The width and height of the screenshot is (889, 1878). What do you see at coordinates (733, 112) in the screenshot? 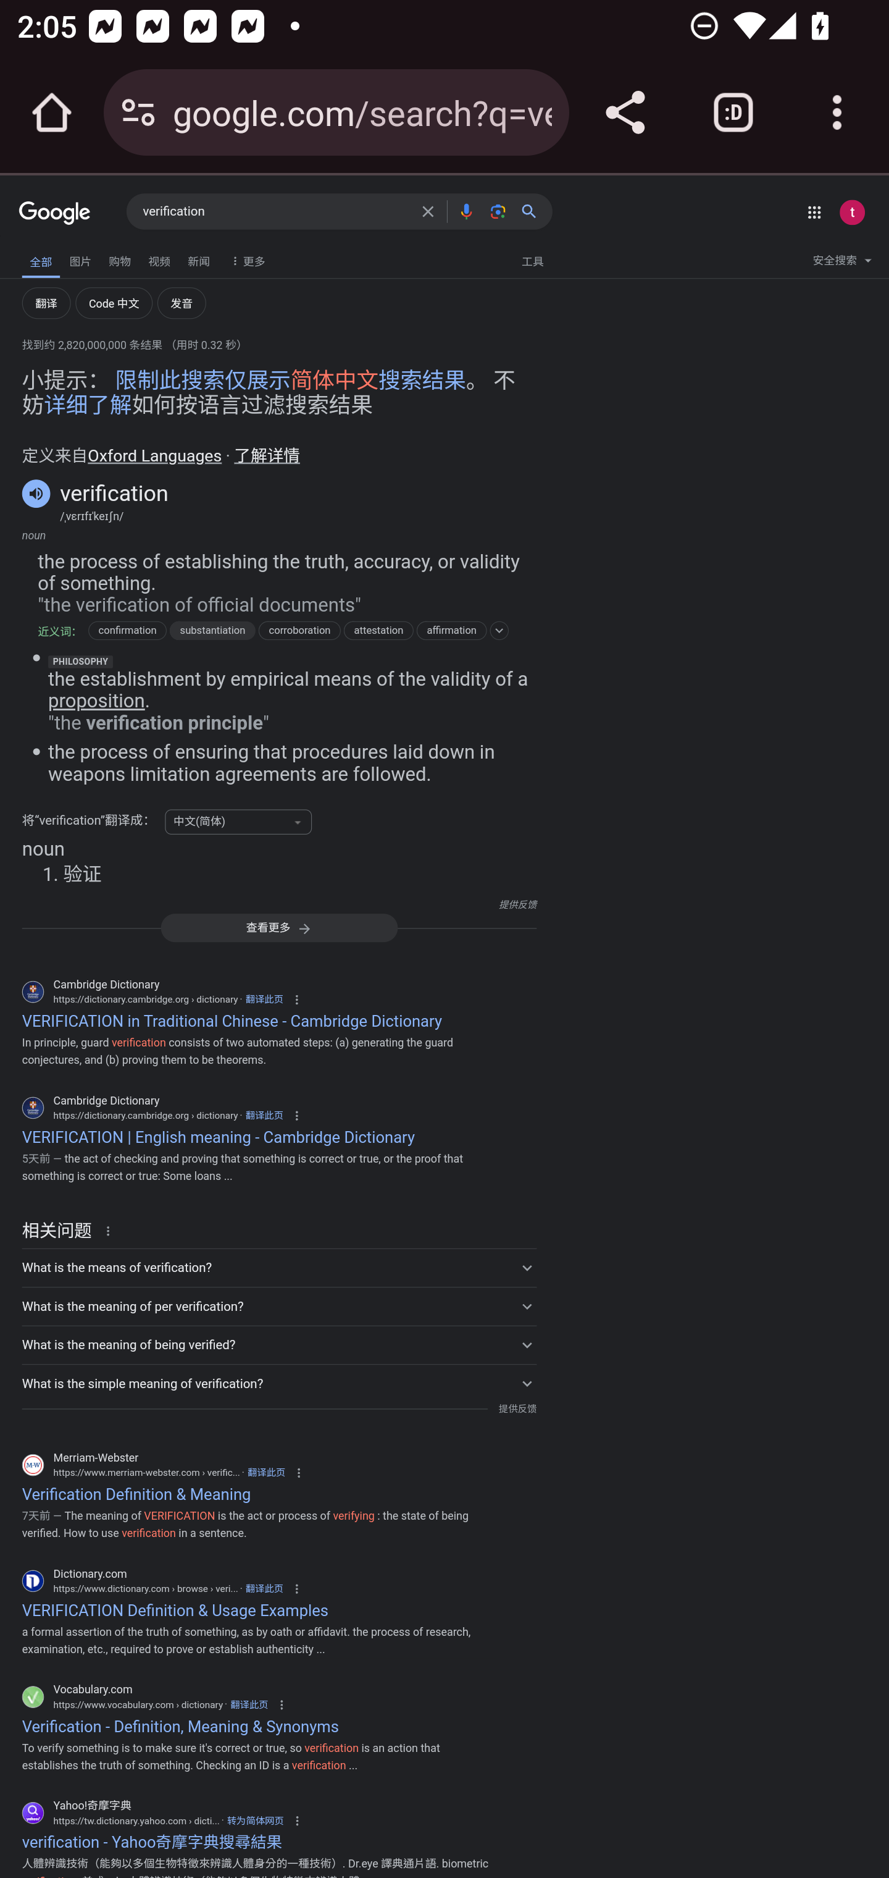
I see `Switch or close tabs` at bounding box center [733, 112].